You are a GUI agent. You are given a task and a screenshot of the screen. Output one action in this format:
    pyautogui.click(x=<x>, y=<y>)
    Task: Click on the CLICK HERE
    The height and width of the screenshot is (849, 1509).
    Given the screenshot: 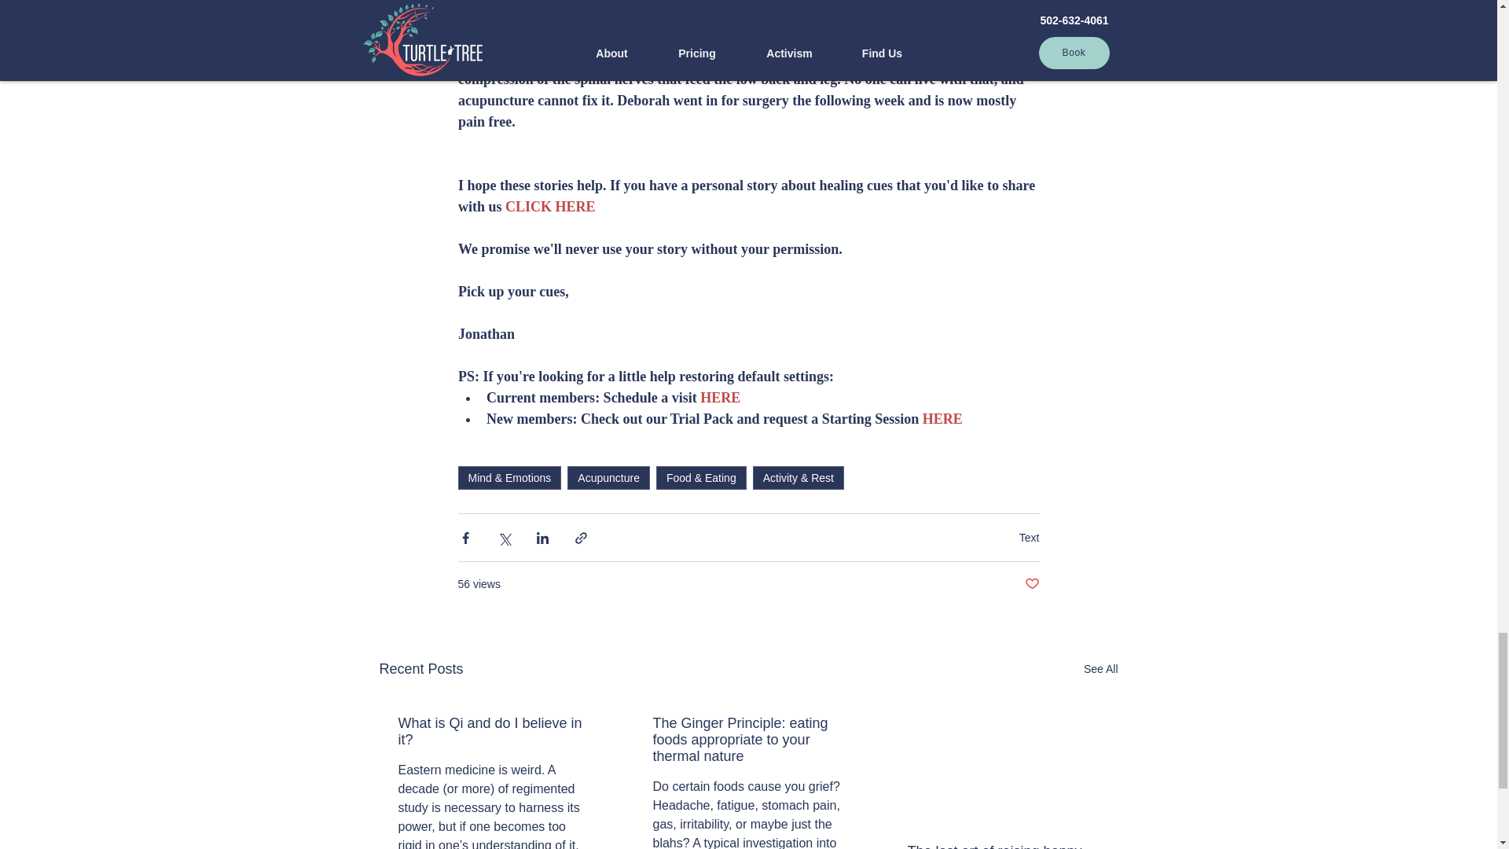 What is the action you would take?
    pyautogui.click(x=550, y=206)
    